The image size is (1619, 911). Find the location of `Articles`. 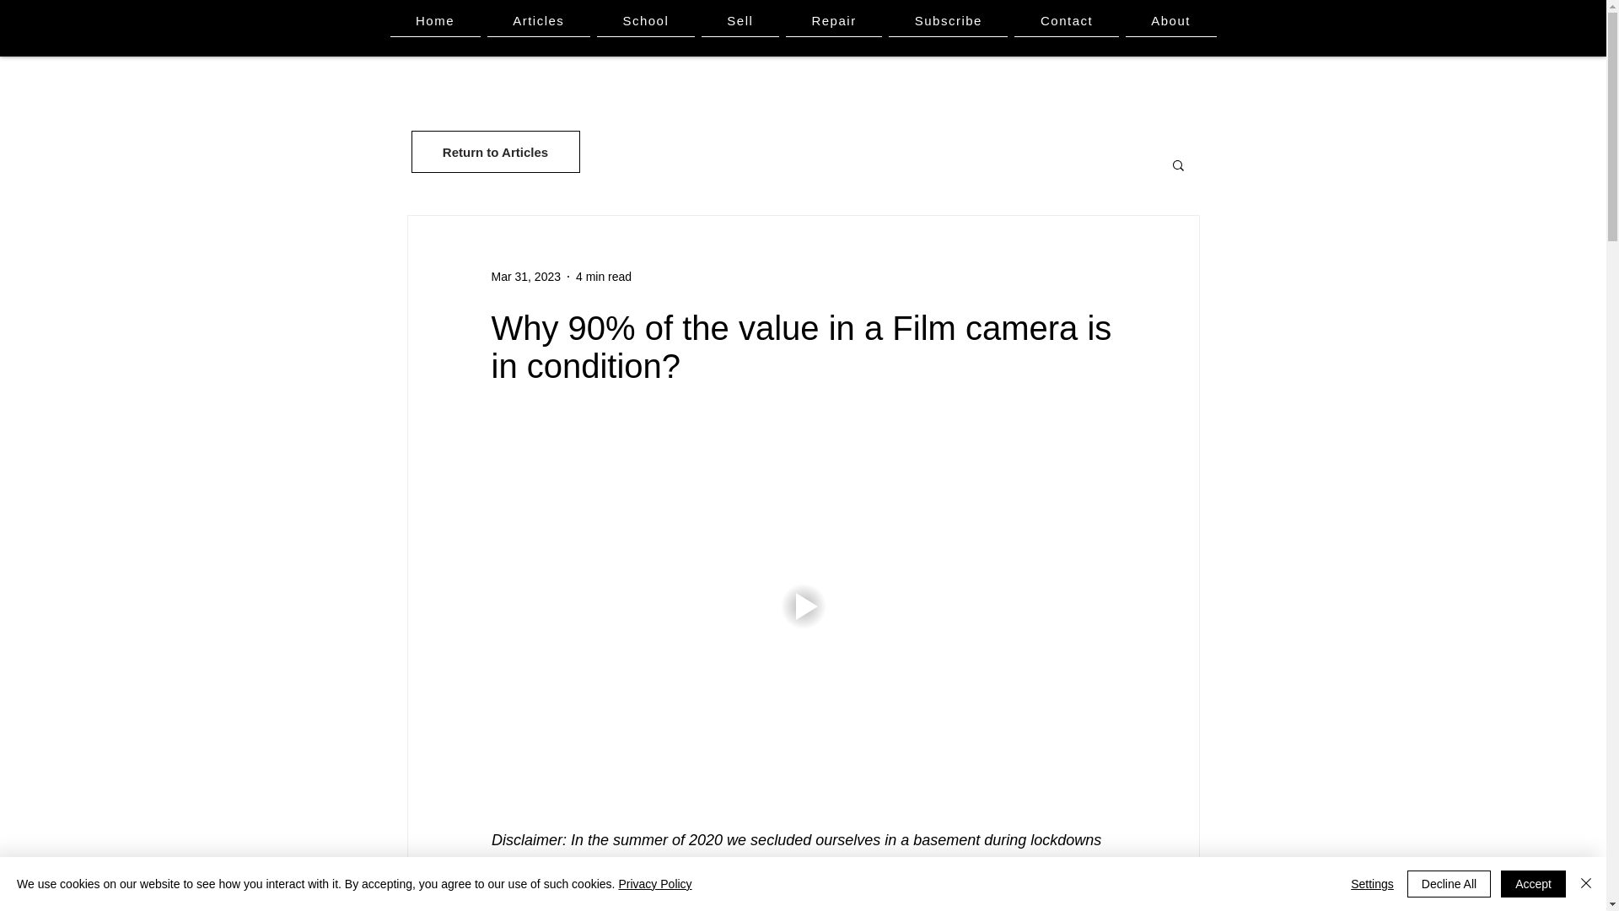

Articles is located at coordinates (538, 21).